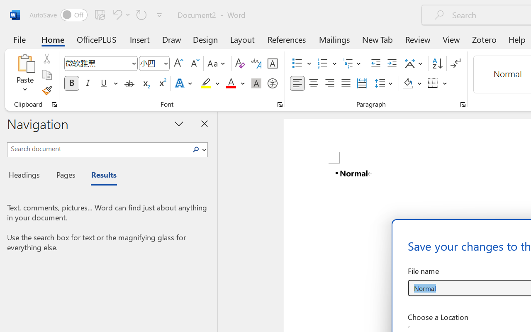 The width and height of the screenshot is (531, 332). What do you see at coordinates (418, 39) in the screenshot?
I see `Review` at bounding box center [418, 39].